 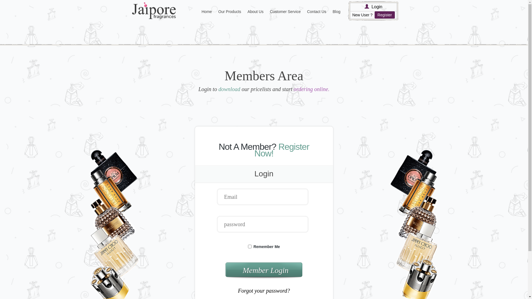 What do you see at coordinates (264, 271) in the screenshot?
I see `Member Login` at bounding box center [264, 271].